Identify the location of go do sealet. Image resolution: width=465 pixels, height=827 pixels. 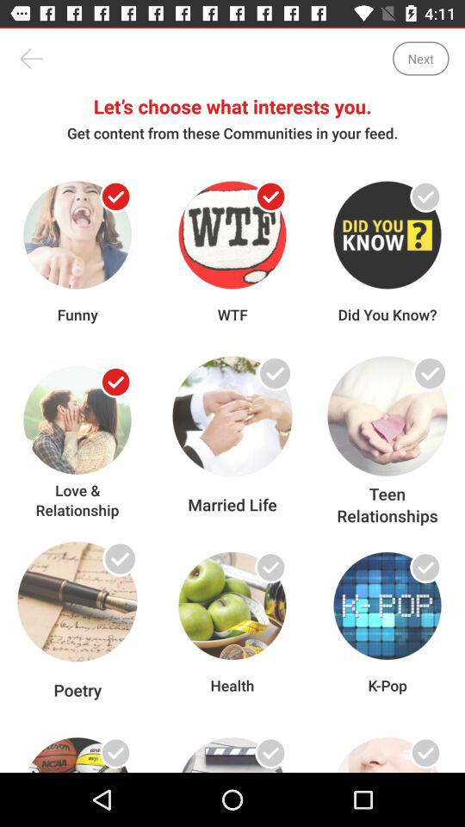
(425, 196).